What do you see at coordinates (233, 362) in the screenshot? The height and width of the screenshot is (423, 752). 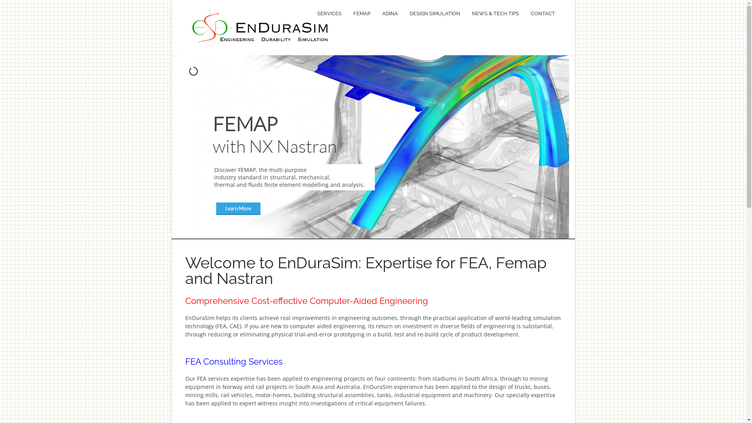 I see `FEA Consulting Services` at bounding box center [233, 362].